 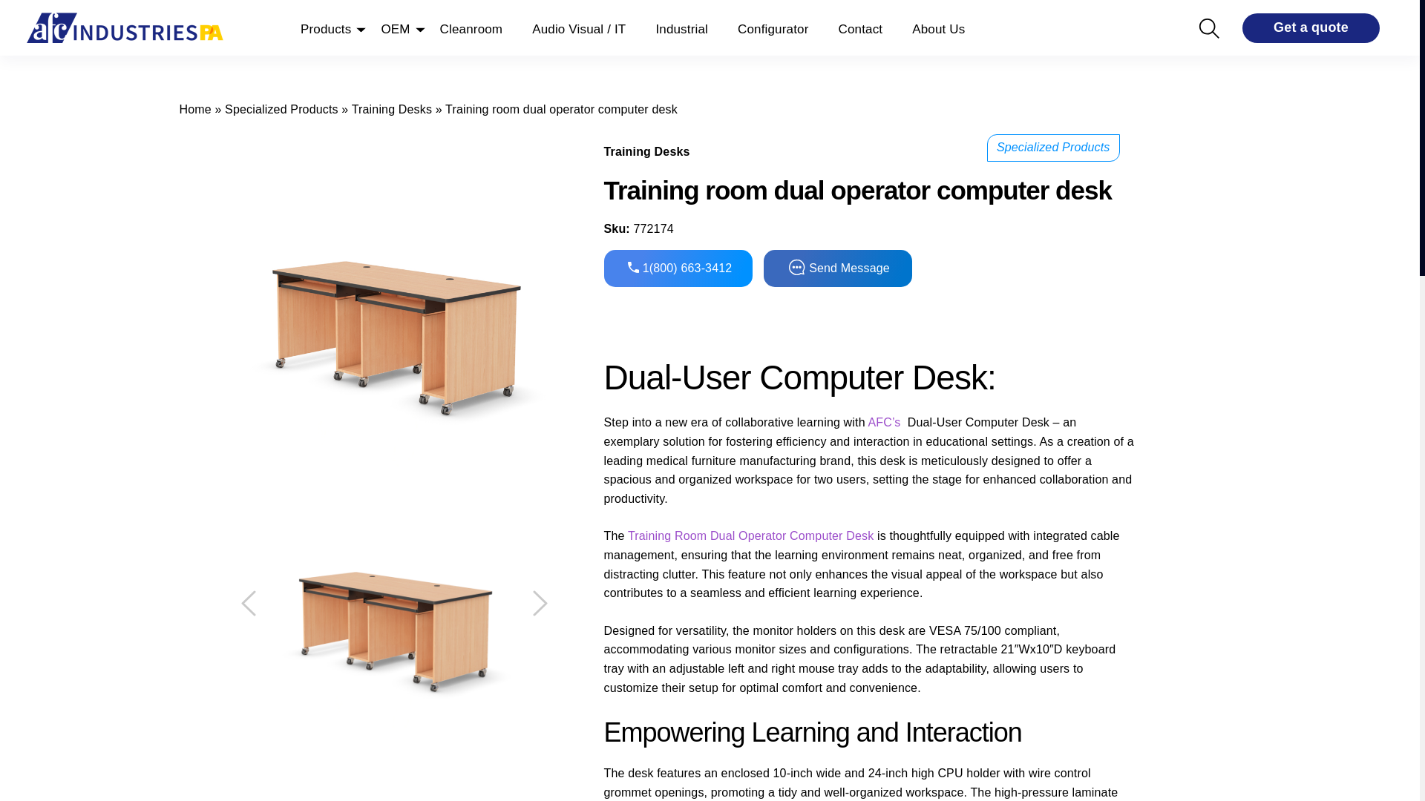 What do you see at coordinates (681, 27) in the screenshot?
I see `Industrial` at bounding box center [681, 27].